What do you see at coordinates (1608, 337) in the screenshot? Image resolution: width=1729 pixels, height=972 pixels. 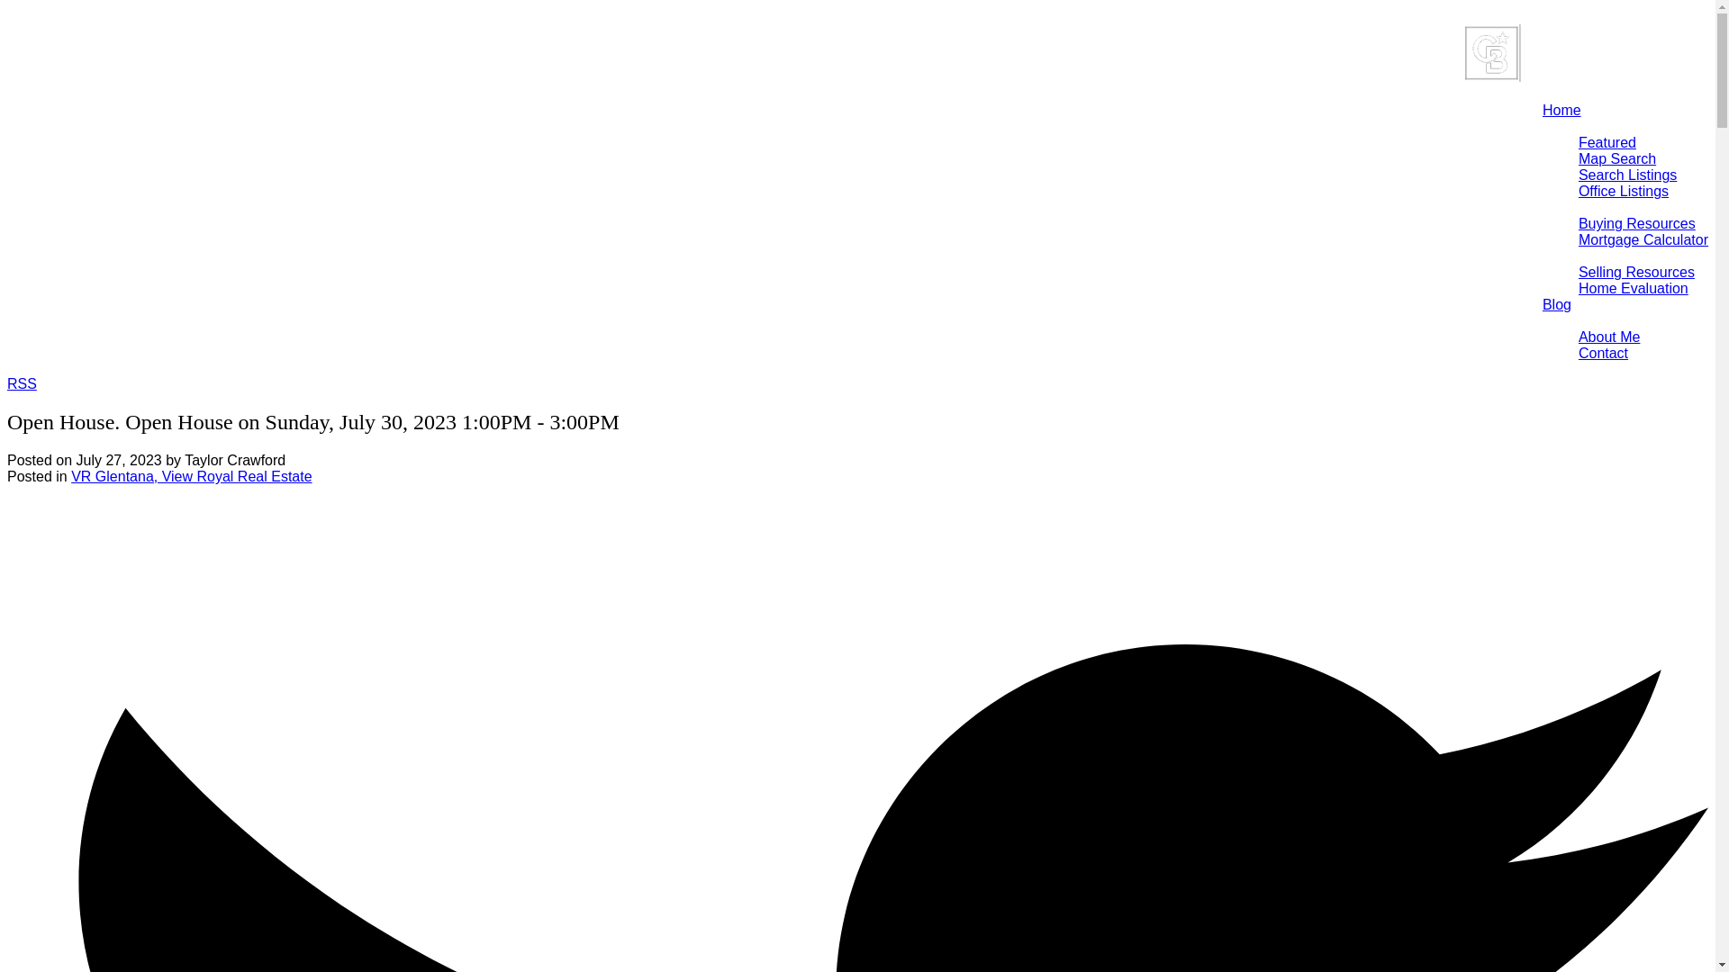 I see `About Me` at bounding box center [1608, 337].